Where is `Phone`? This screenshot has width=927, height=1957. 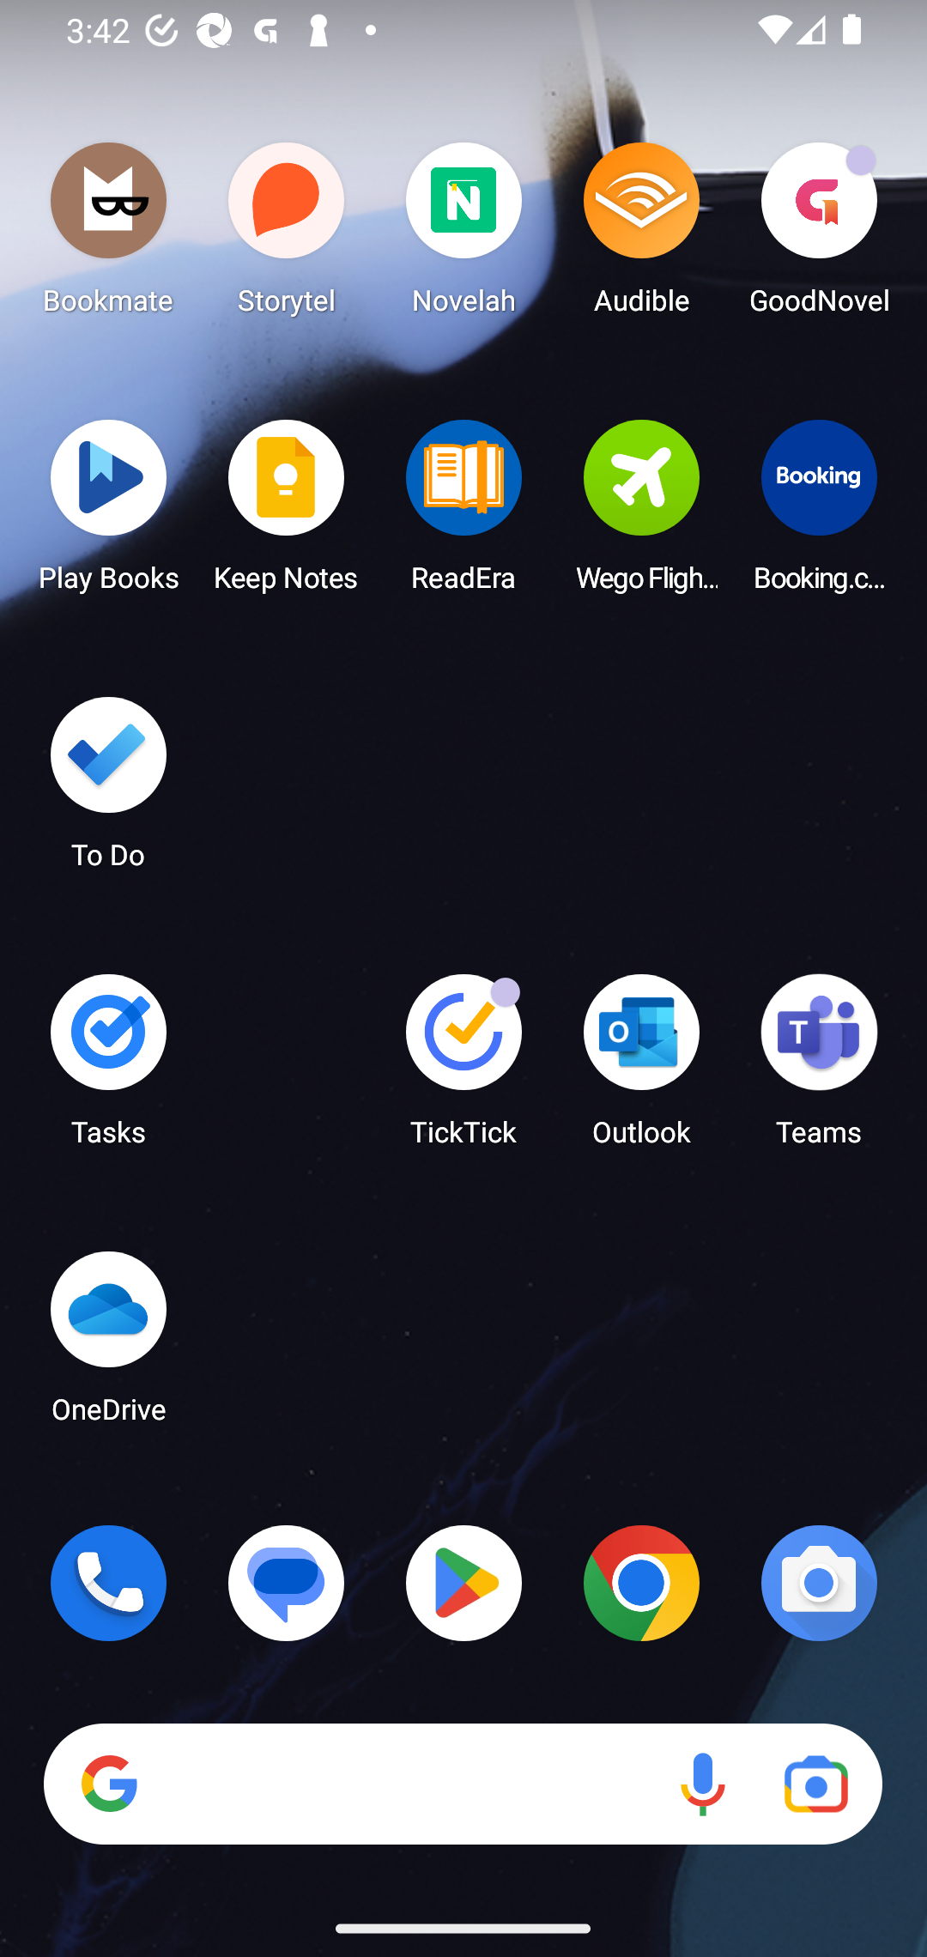
Phone is located at coordinates (108, 1583).